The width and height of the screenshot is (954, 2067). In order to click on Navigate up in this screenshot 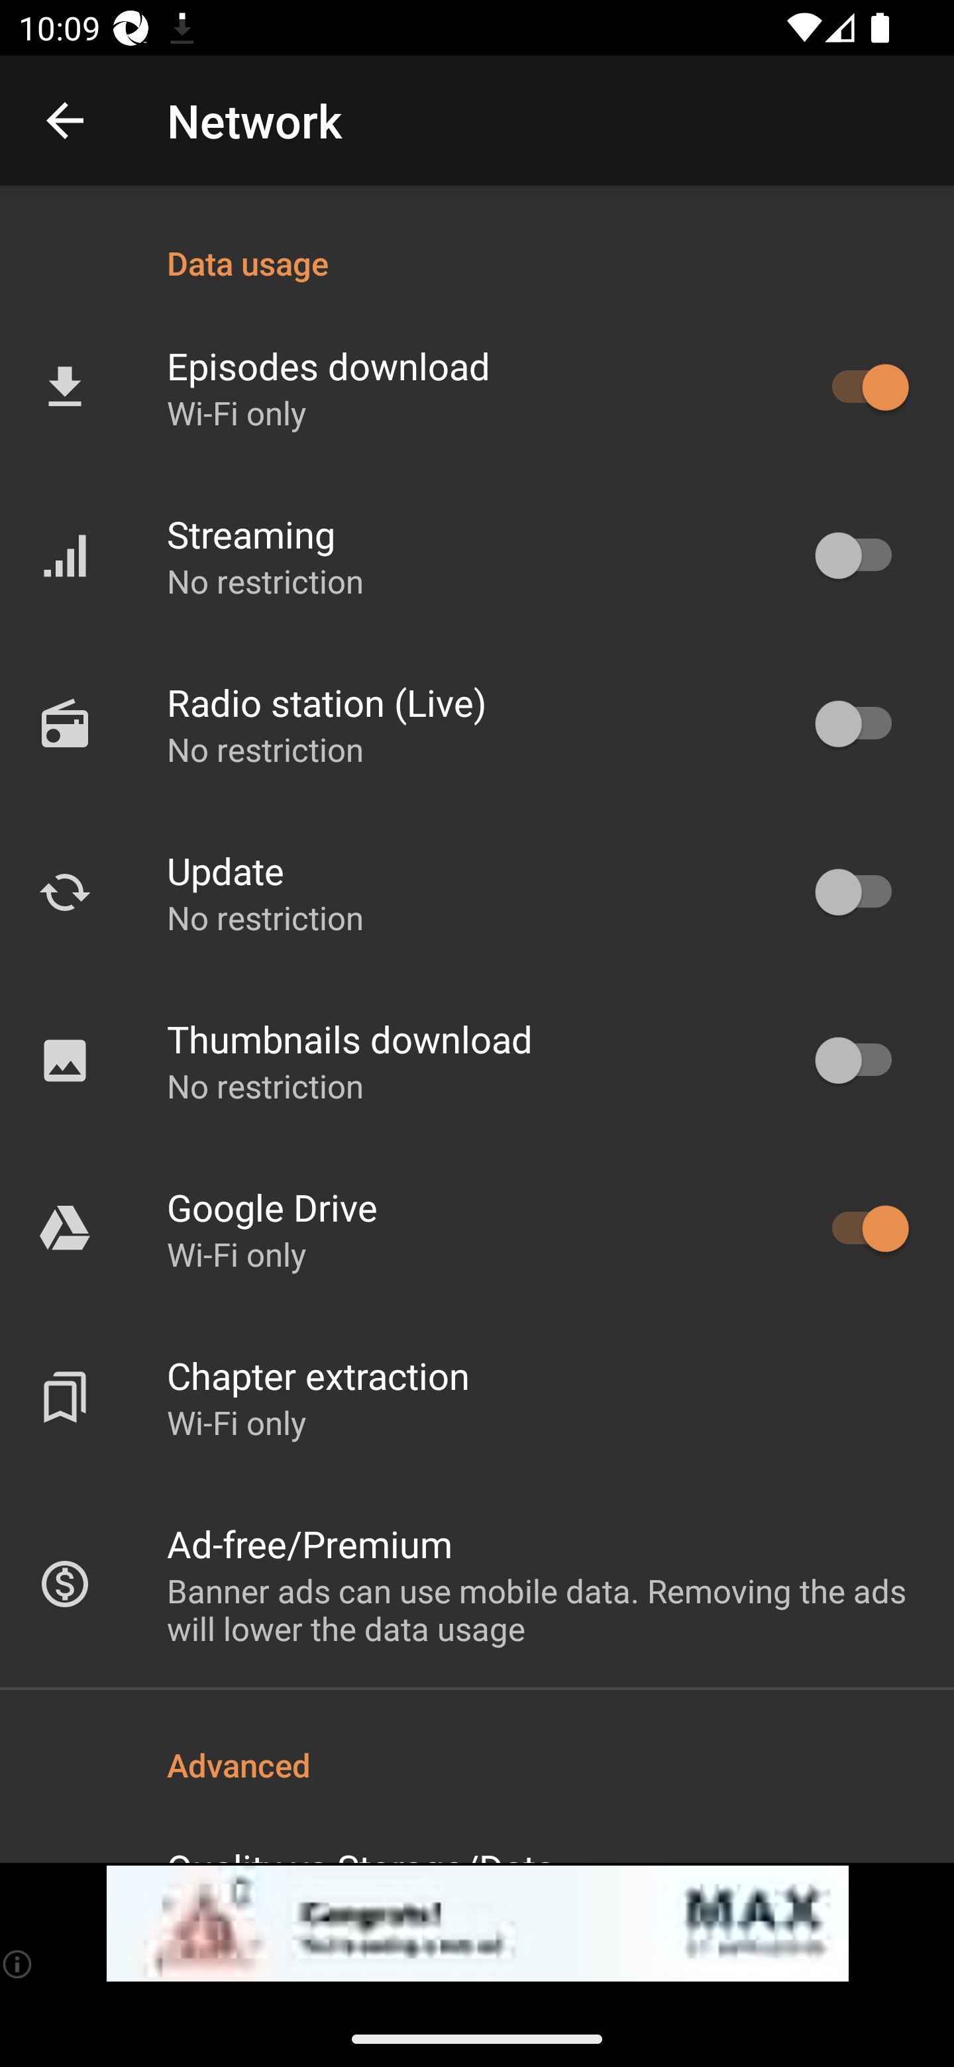, I will do `click(65, 121)`.